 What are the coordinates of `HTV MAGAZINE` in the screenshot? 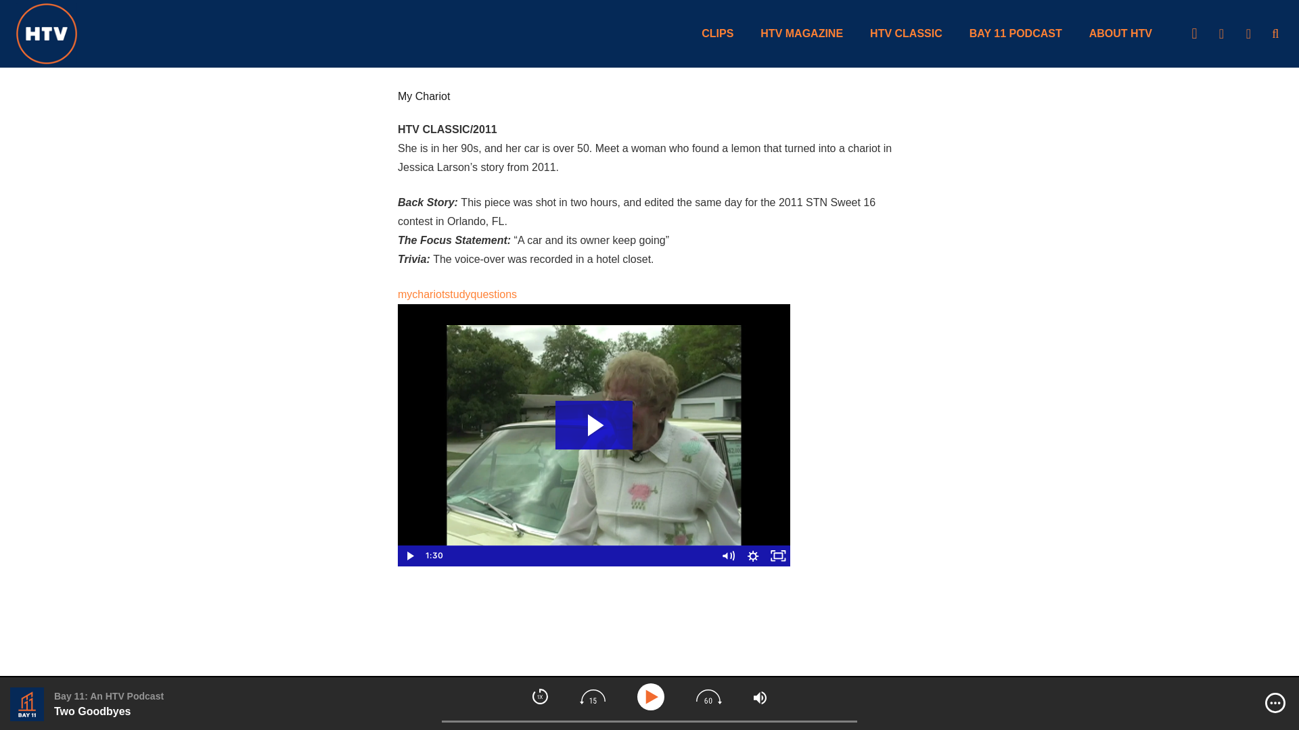 It's located at (801, 34).